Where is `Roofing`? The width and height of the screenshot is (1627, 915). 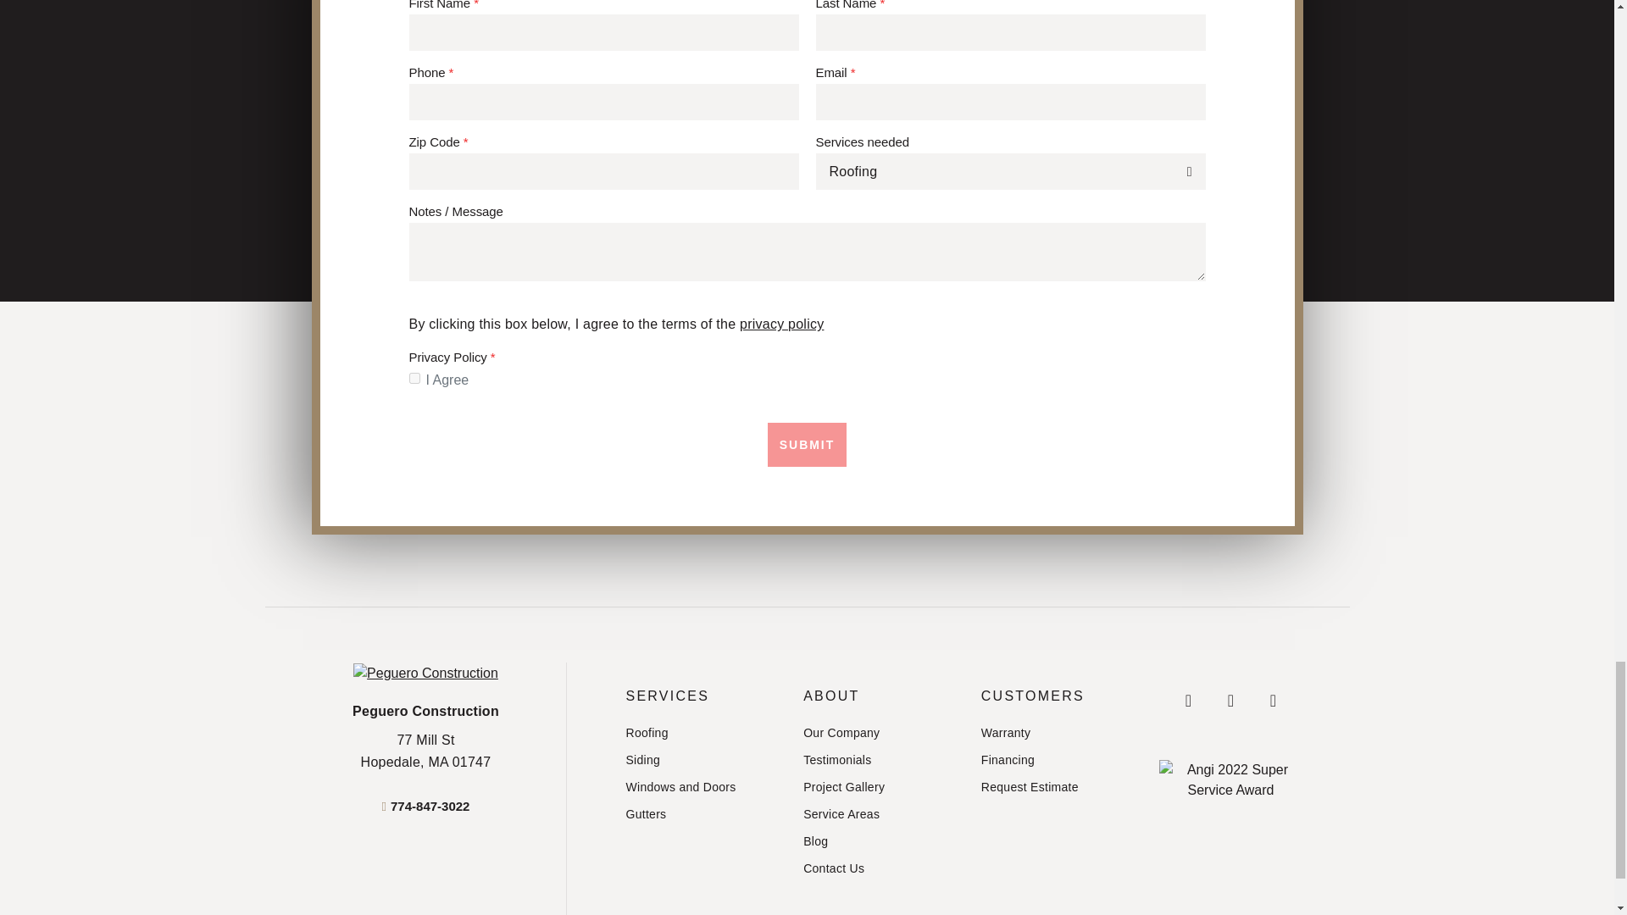
Roofing is located at coordinates (781, 324).